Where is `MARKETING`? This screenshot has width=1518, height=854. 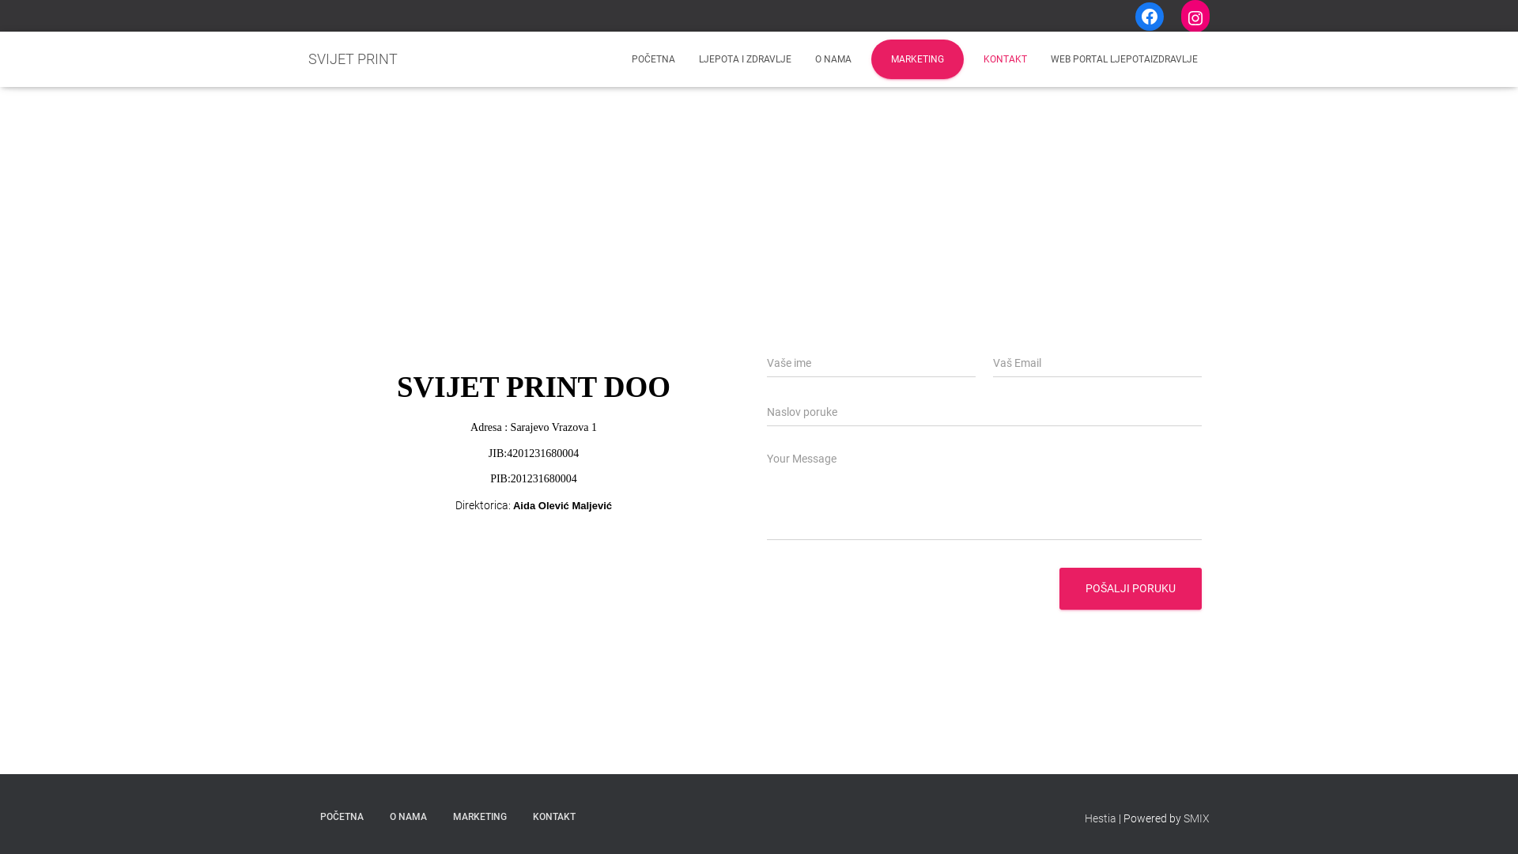 MARKETING is located at coordinates (917, 59).